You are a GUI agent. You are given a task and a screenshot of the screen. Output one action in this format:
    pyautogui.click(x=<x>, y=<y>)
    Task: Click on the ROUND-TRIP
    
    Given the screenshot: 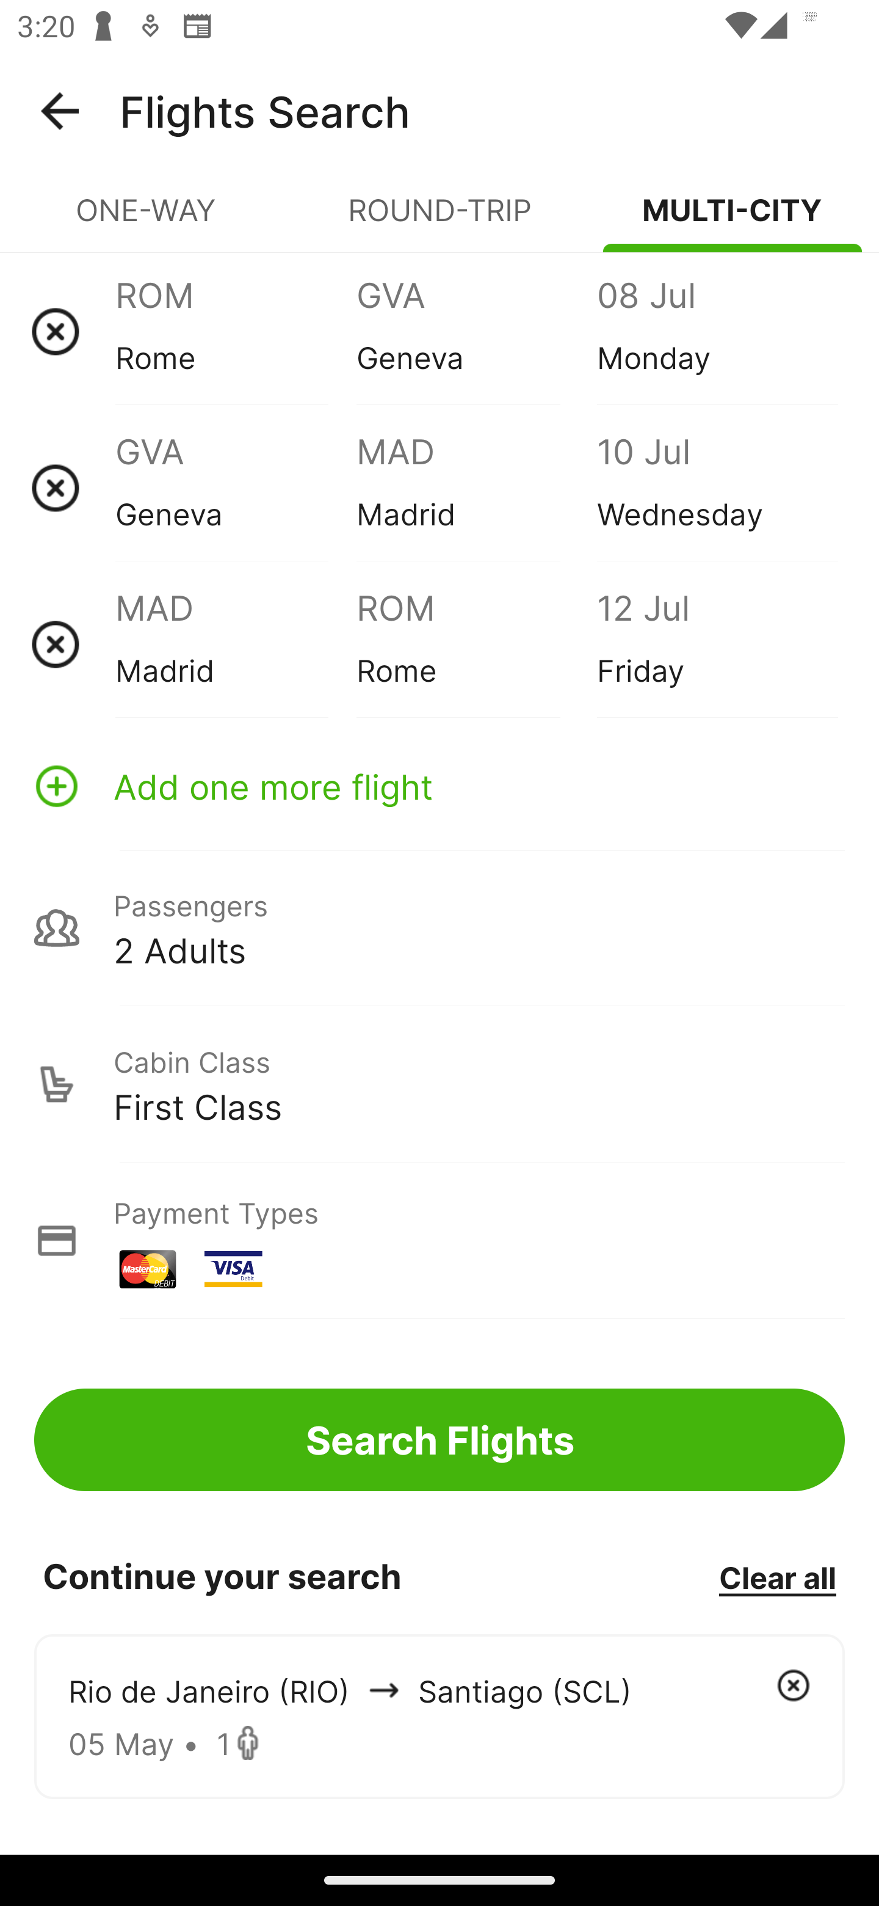 What is the action you would take?
    pyautogui.click(x=440, y=220)
    